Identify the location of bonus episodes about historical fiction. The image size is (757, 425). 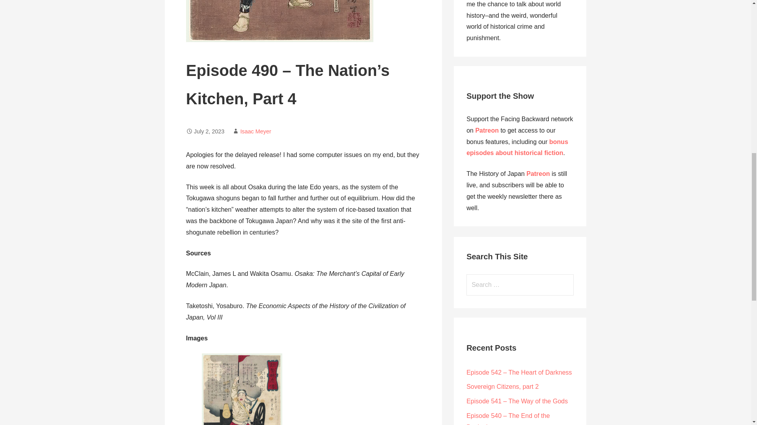
(517, 148).